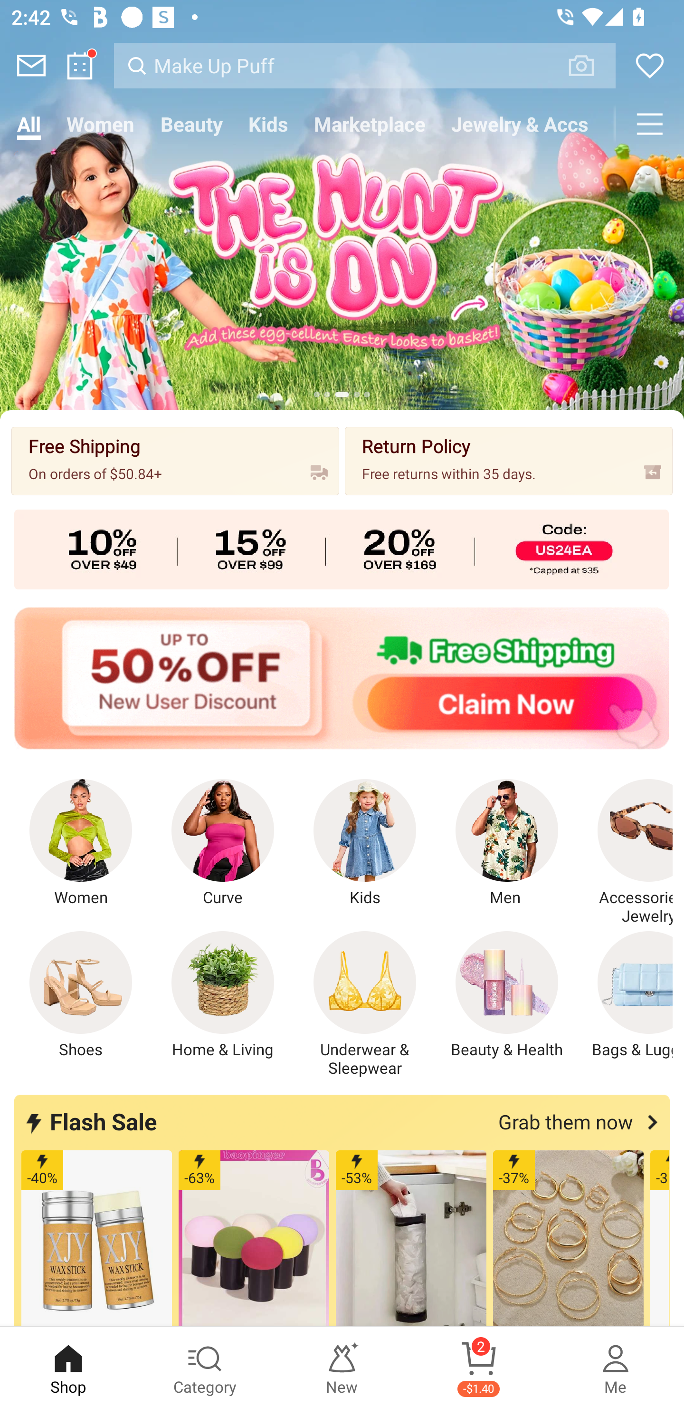 This screenshot has height=1407, width=684. Describe the element at coordinates (626, 852) in the screenshot. I see `Accessories & Jewelry` at that location.